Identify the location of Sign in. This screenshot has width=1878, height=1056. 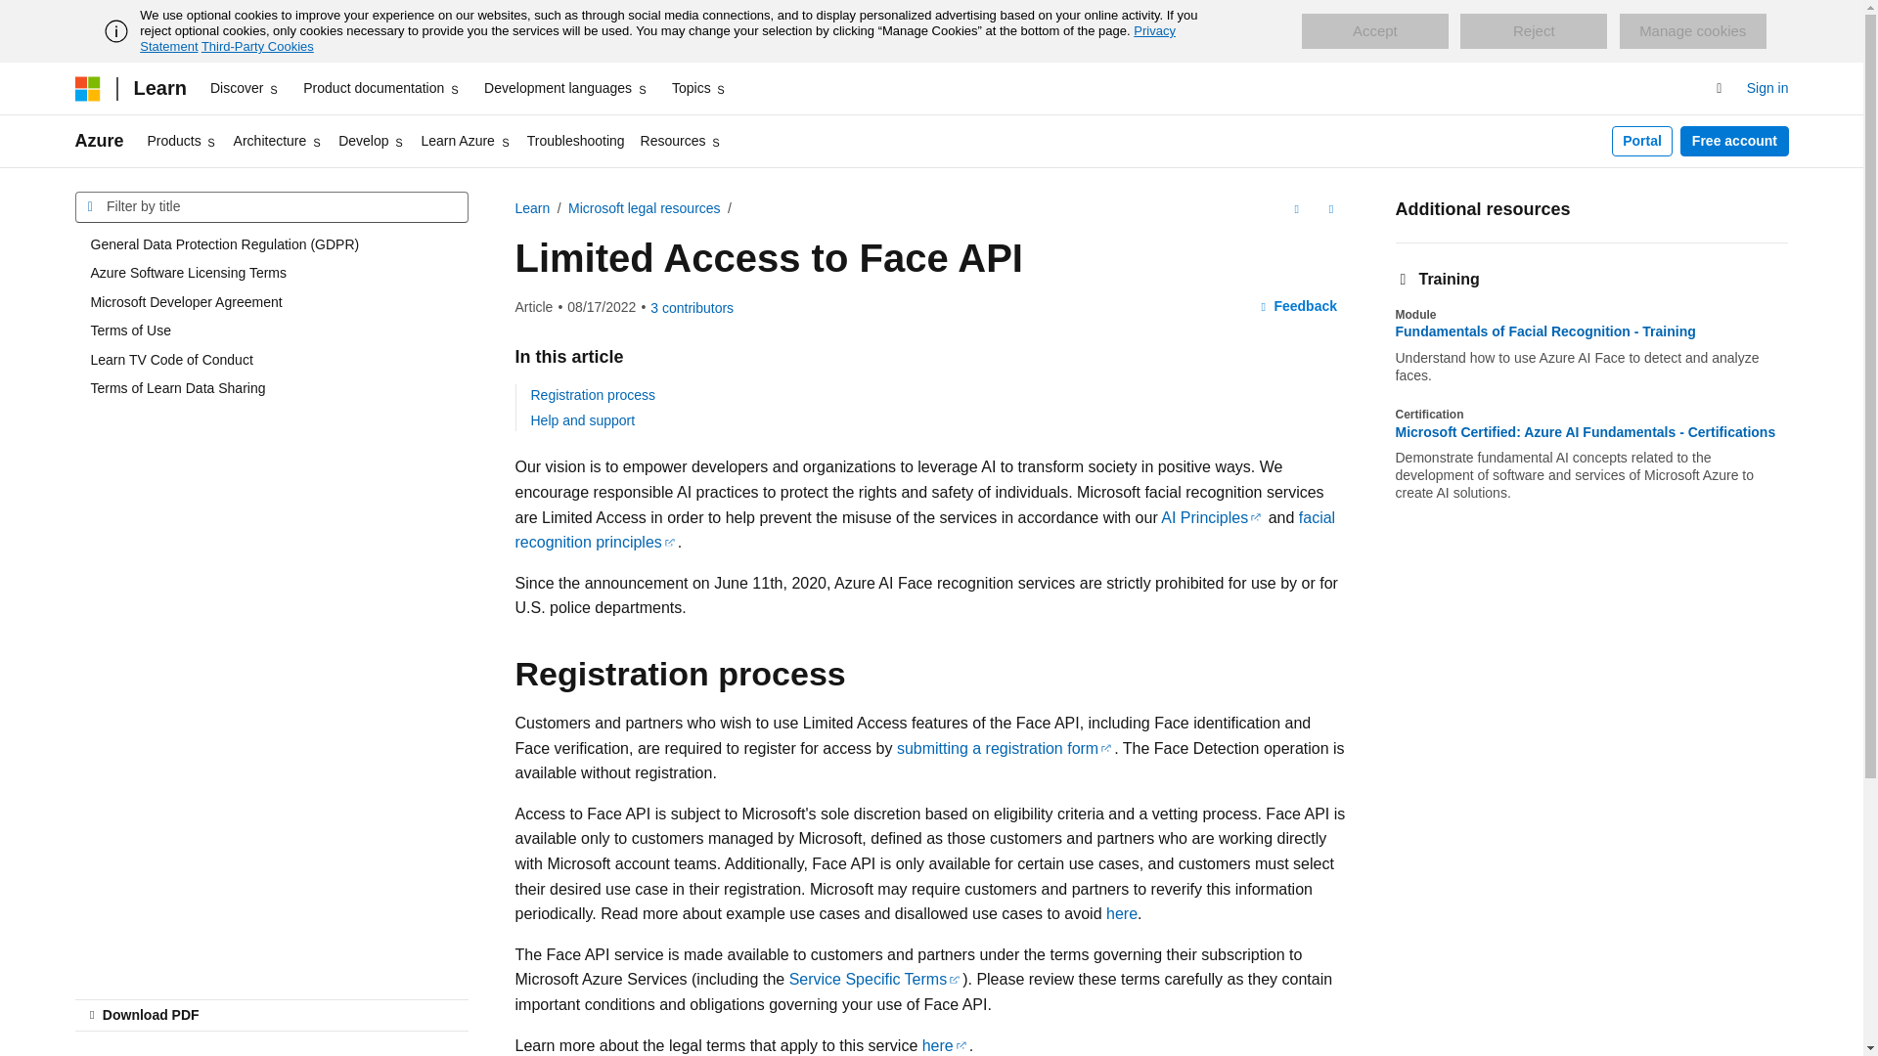
(1767, 88).